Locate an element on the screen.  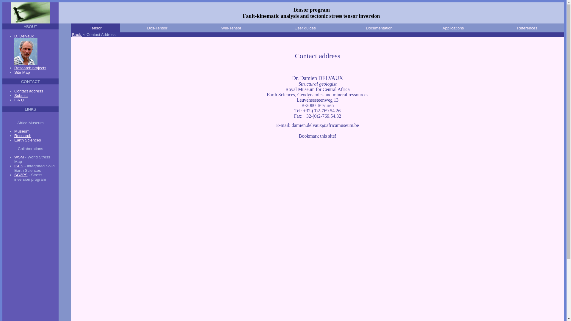
Museum is located at coordinates (22, 131).